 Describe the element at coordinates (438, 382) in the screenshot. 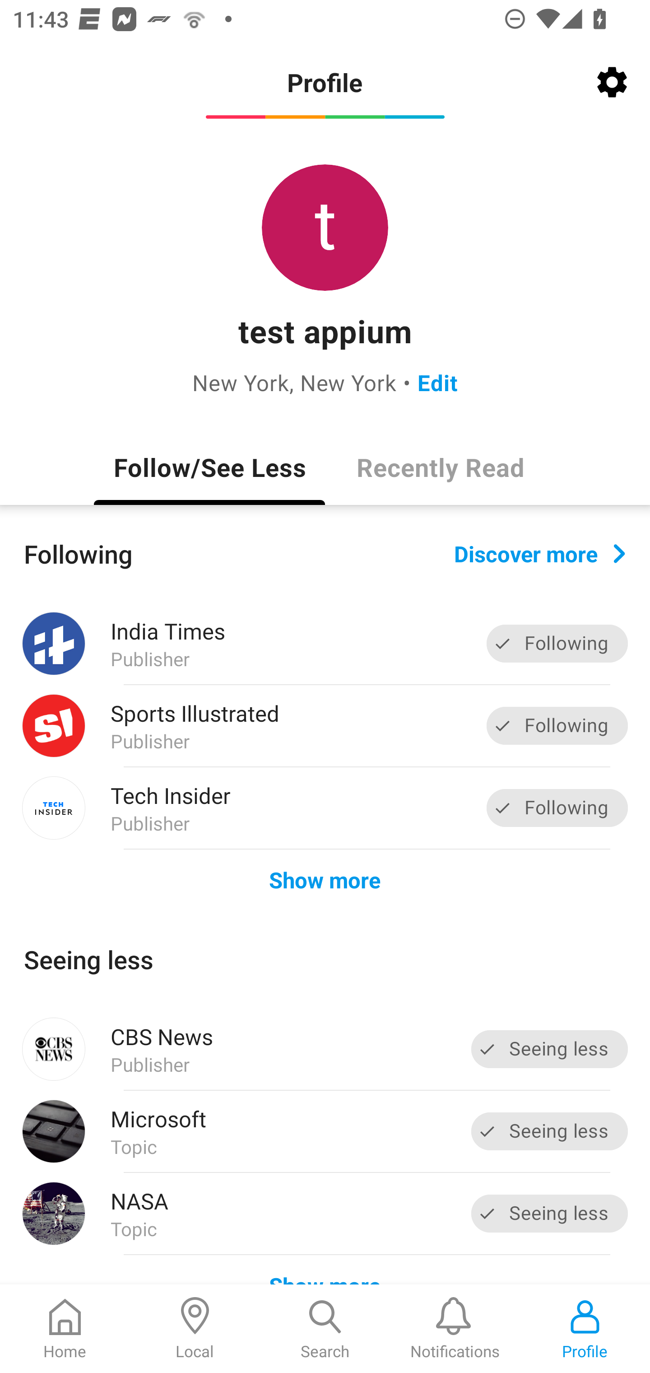

I see `Edit` at that location.